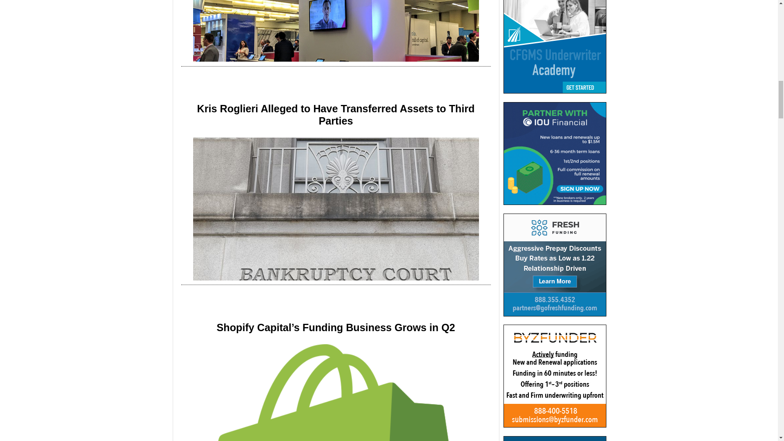 Image resolution: width=784 pixels, height=441 pixels. Describe the element at coordinates (555, 439) in the screenshot. I see `Resolute - Dispute Resolution` at that location.